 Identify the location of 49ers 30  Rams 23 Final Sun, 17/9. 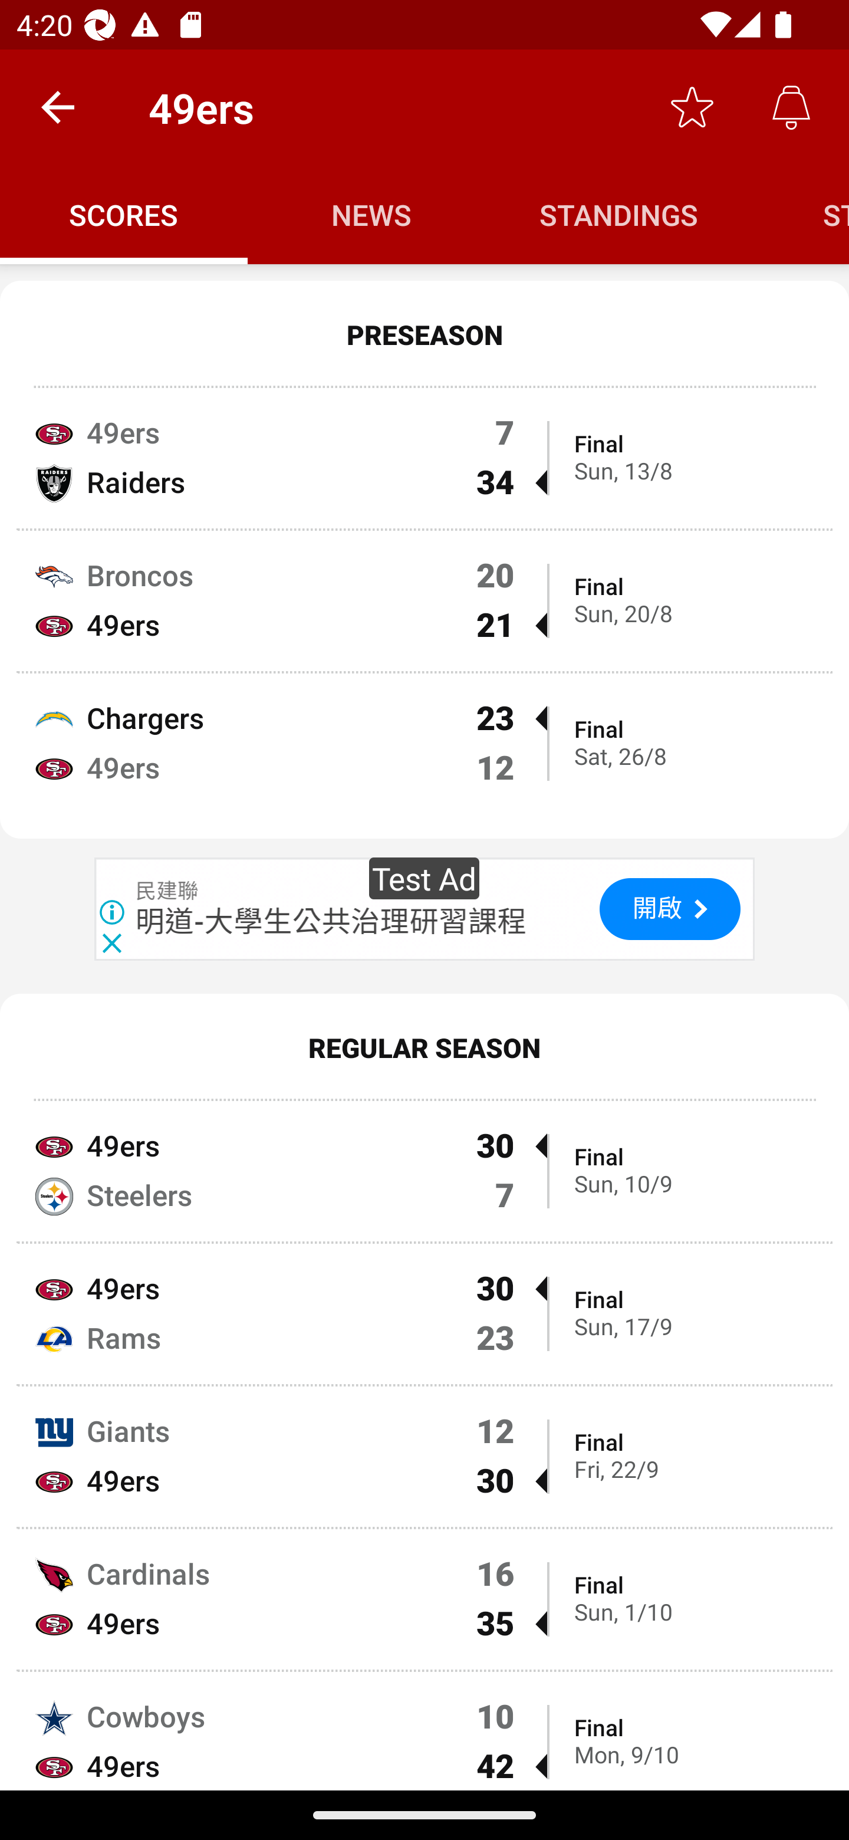
(424, 1314).